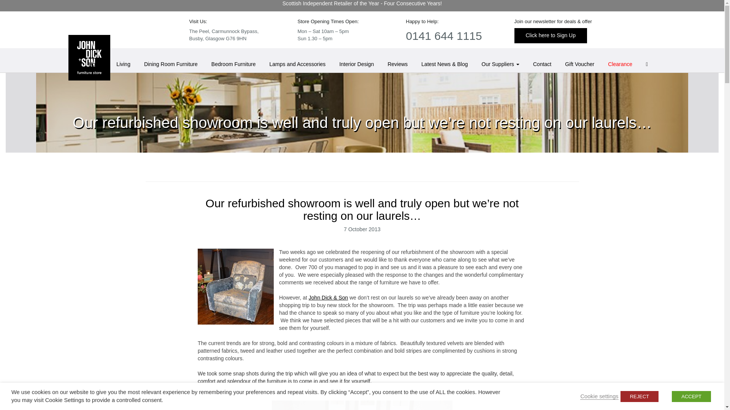  Describe the element at coordinates (95, 64) in the screenshot. I see `Home` at that location.